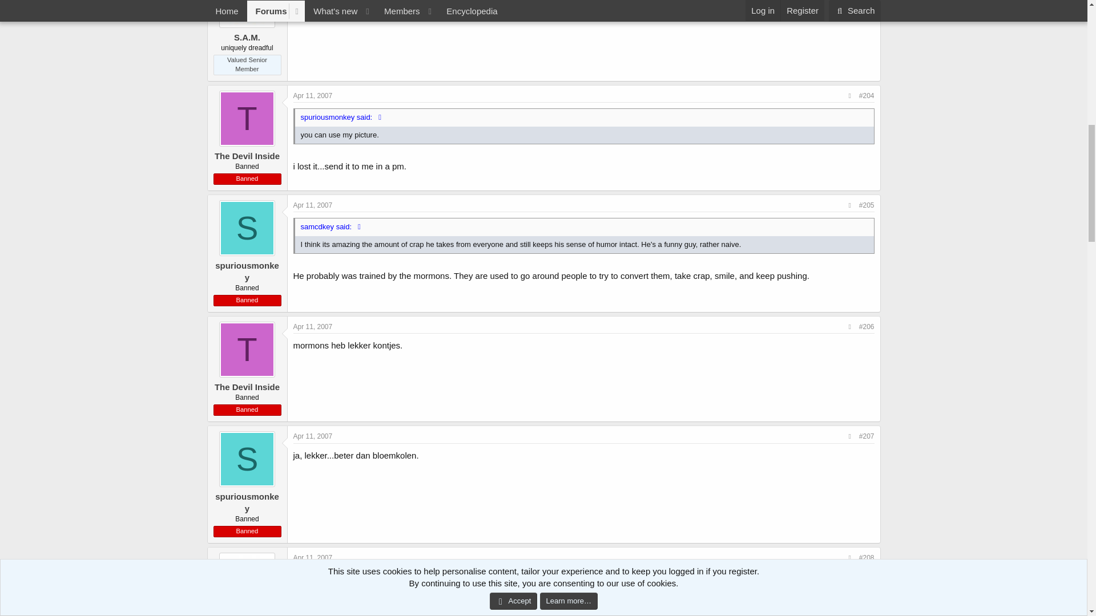  What do you see at coordinates (313, 95) in the screenshot?
I see `Apr 11, 2007 at 4:45 PM` at bounding box center [313, 95].